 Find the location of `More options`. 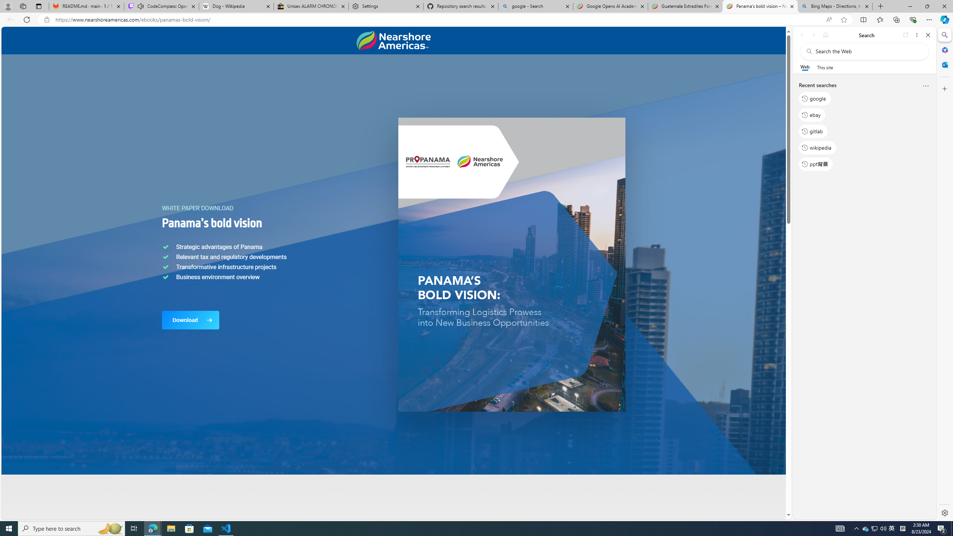

More options is located at coordinates (925, 86).